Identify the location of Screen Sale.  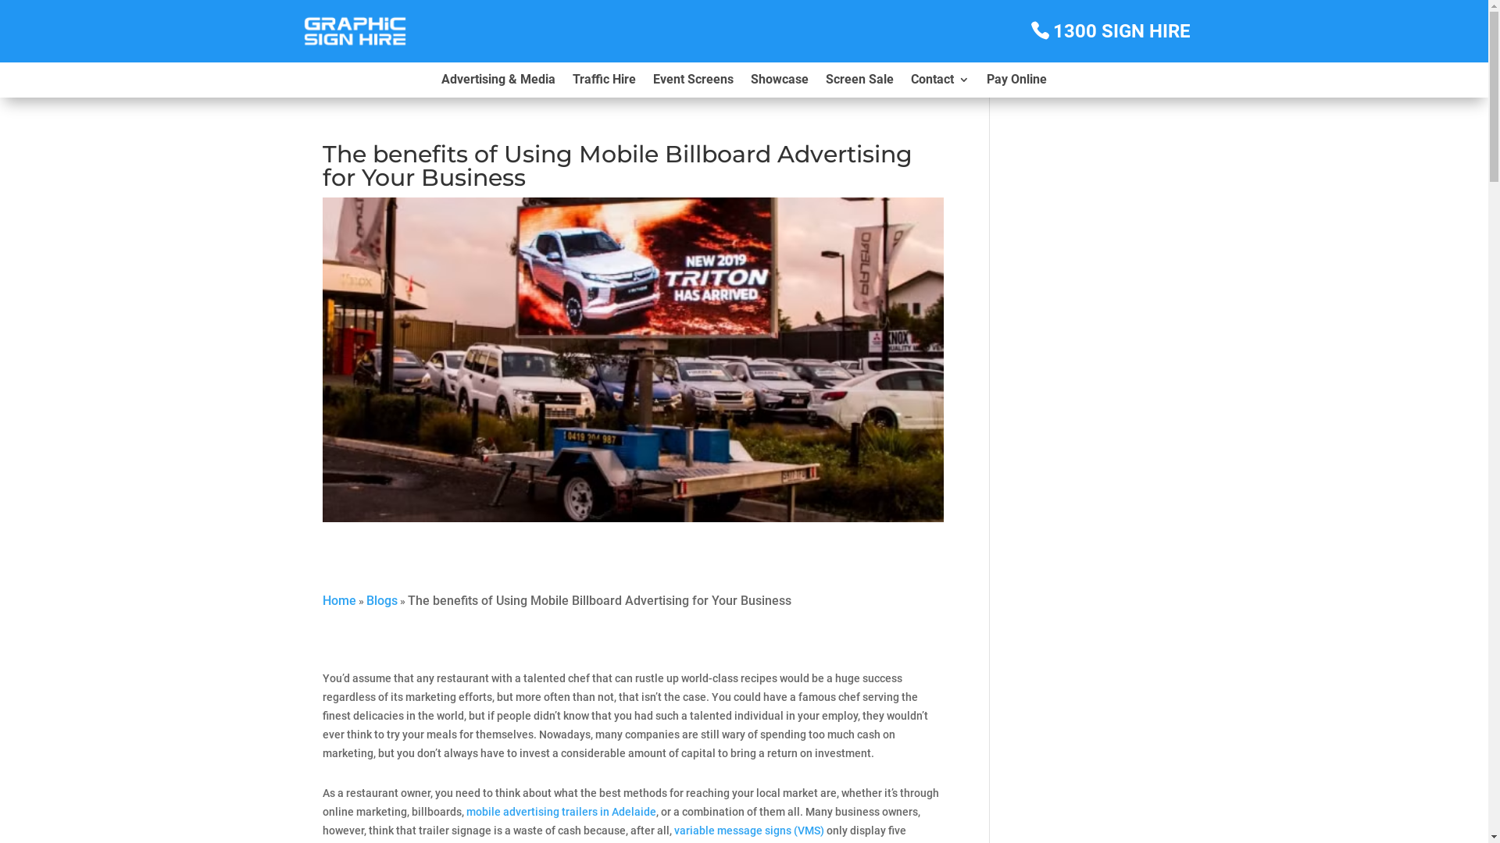
(859, 83).